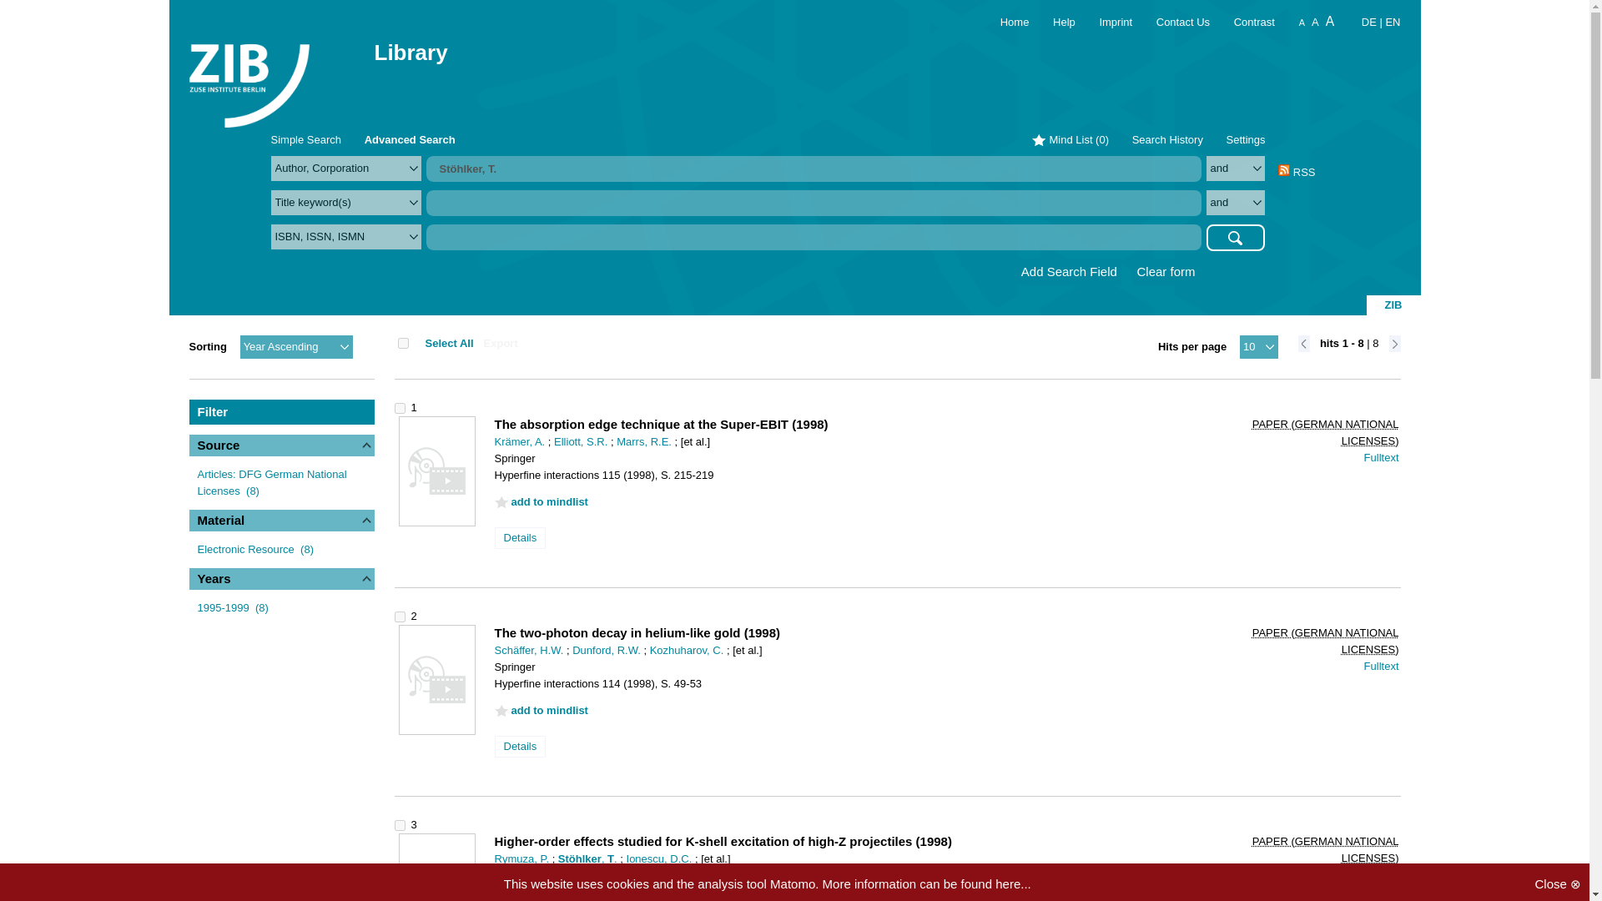 This screenshot has width=1602, height=901. What do you see at coordinates (271, 482) in the screenshot?
I see `Articles: DFG German National Licenses` at bounding box center [271, 482].